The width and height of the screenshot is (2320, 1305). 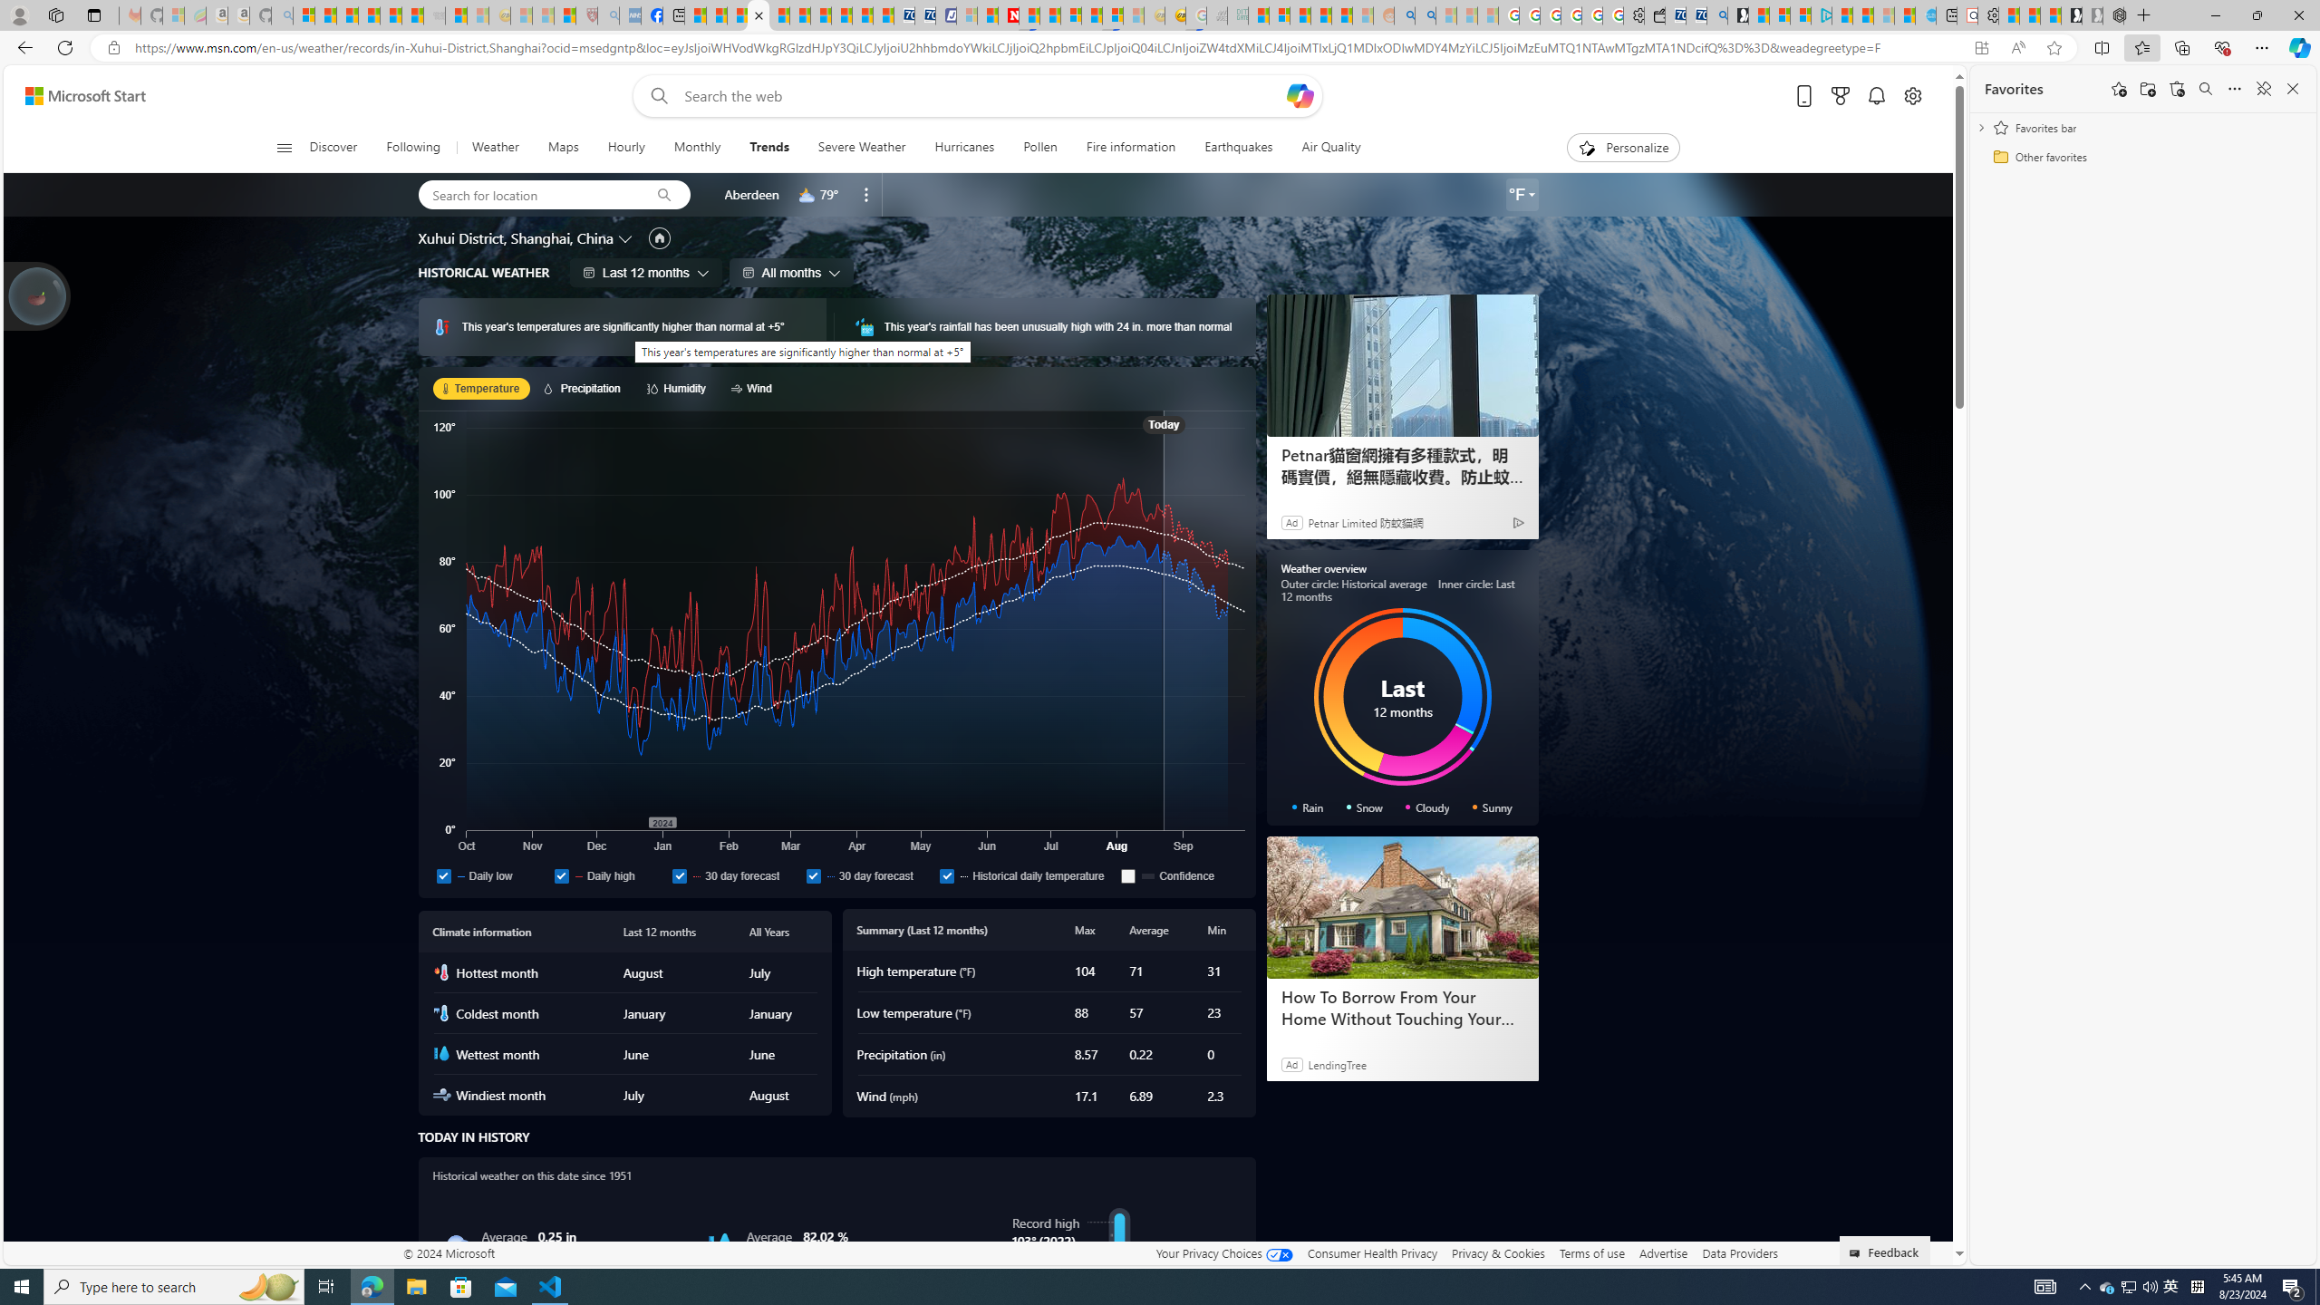 What do you see at coordinates (1716, 15) in the screenshot?
I see `Bing Real Estate - Home sales and rental listings` at bounding box center [1716, 15].